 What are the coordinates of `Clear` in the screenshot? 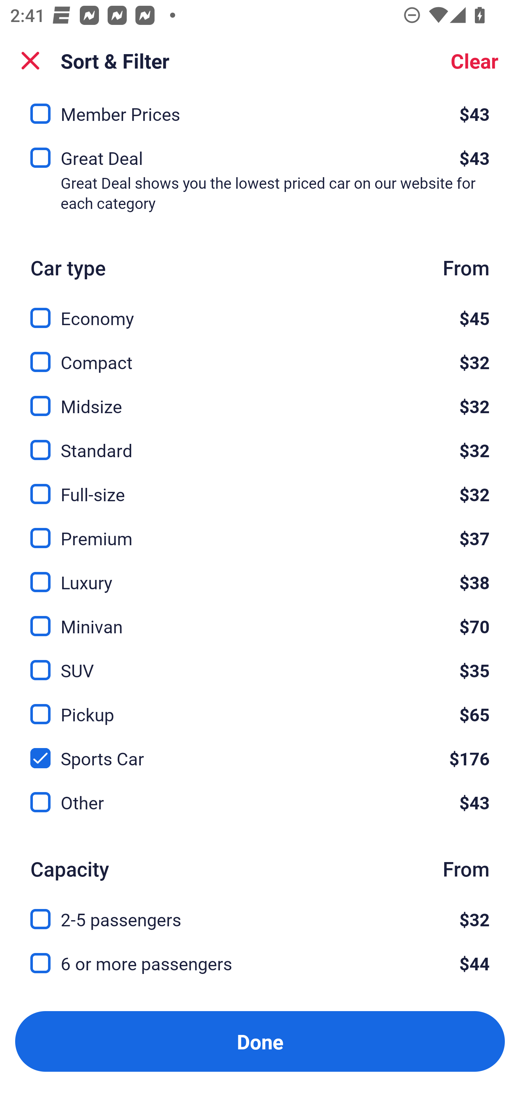 It's located at (474, 61).